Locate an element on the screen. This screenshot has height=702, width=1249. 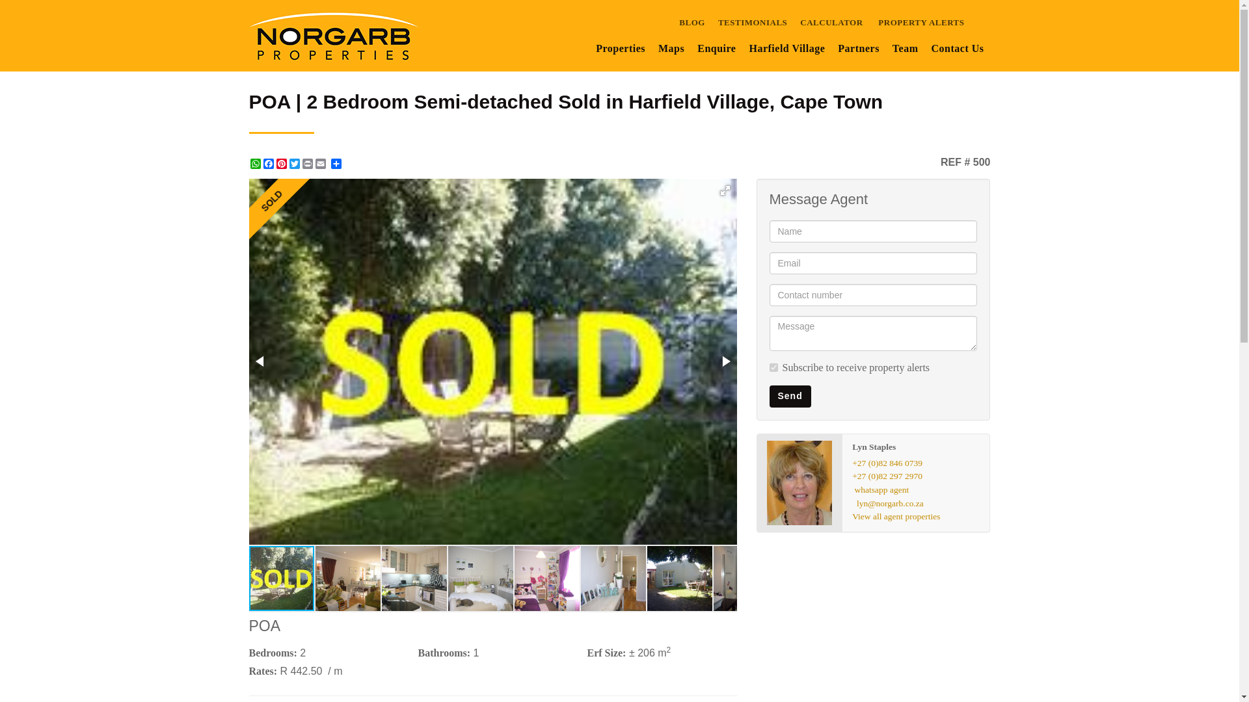
Partners is located at coordinates (859, 49).